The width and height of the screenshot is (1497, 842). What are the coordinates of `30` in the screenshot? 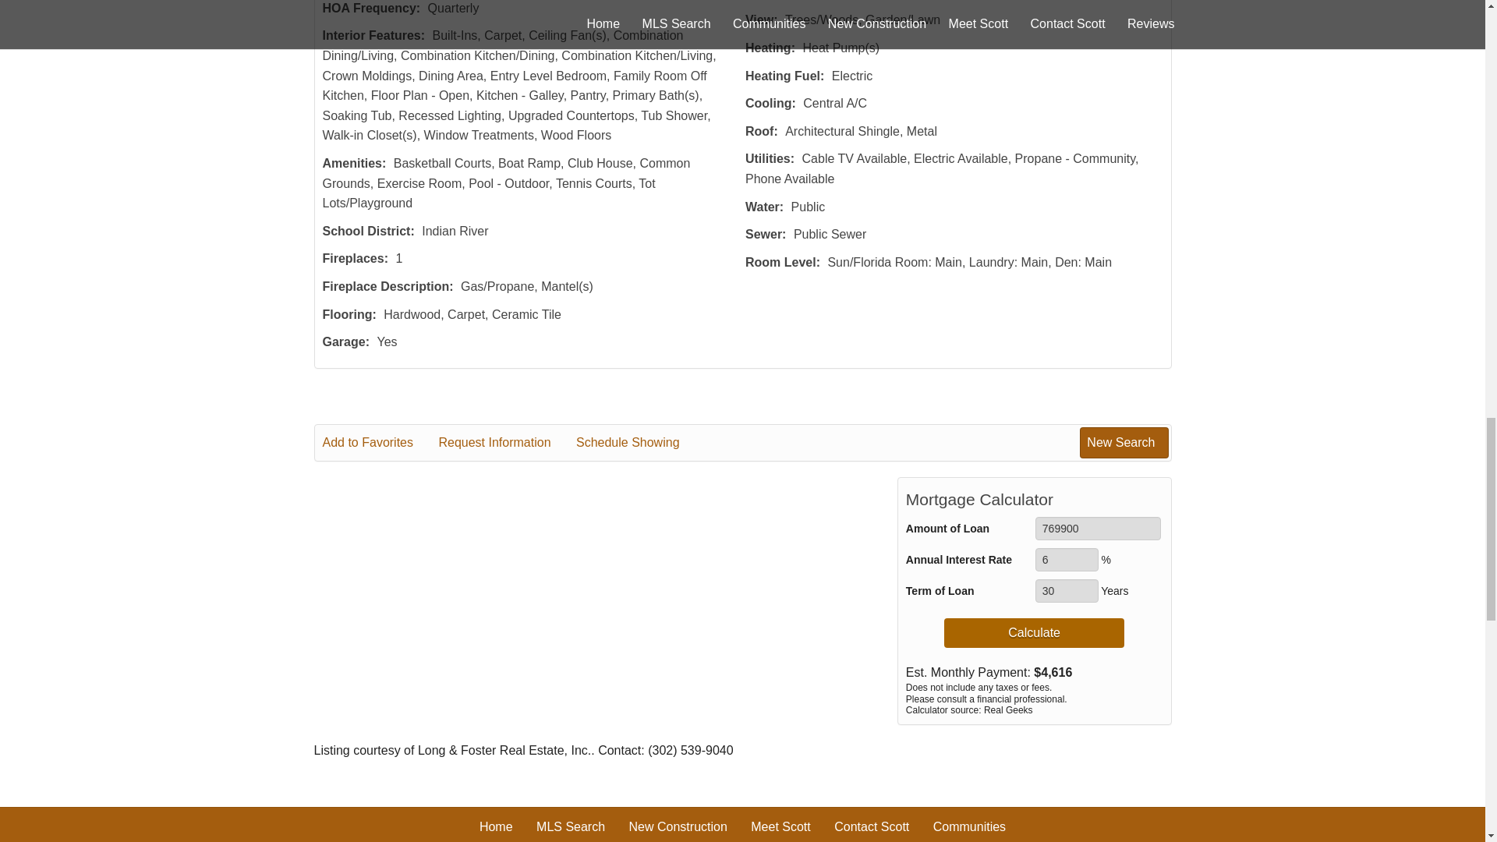 It's located at (1067, 591).